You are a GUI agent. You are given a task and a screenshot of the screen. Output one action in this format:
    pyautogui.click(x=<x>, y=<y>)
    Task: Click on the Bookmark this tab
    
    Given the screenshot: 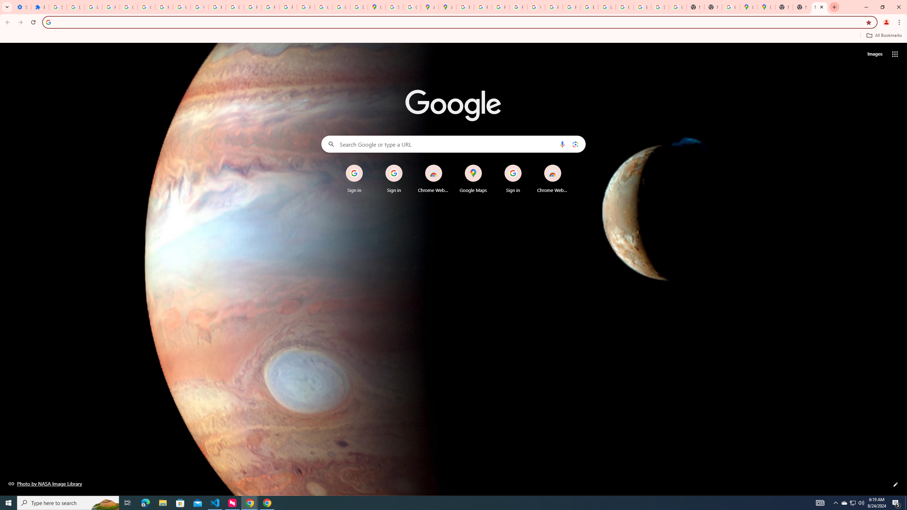 What is the action you would take?
    pyautogui.click(x=868, y=22)
    